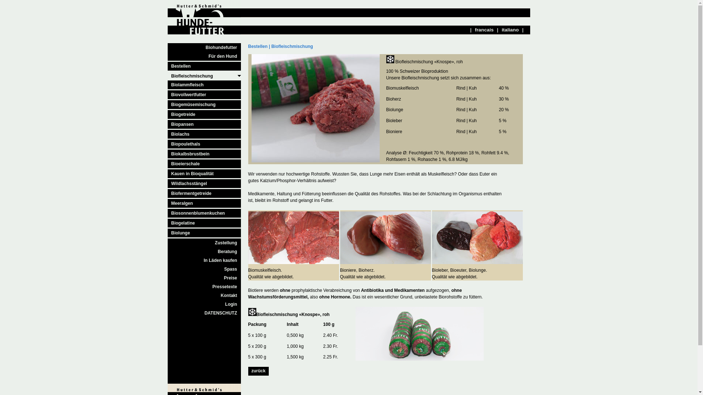 The height and width of the screenshot is (395, 703). Describe the element at coordinates (292, 46) in the screenshot. I see `Biofleischmischung` at that location.